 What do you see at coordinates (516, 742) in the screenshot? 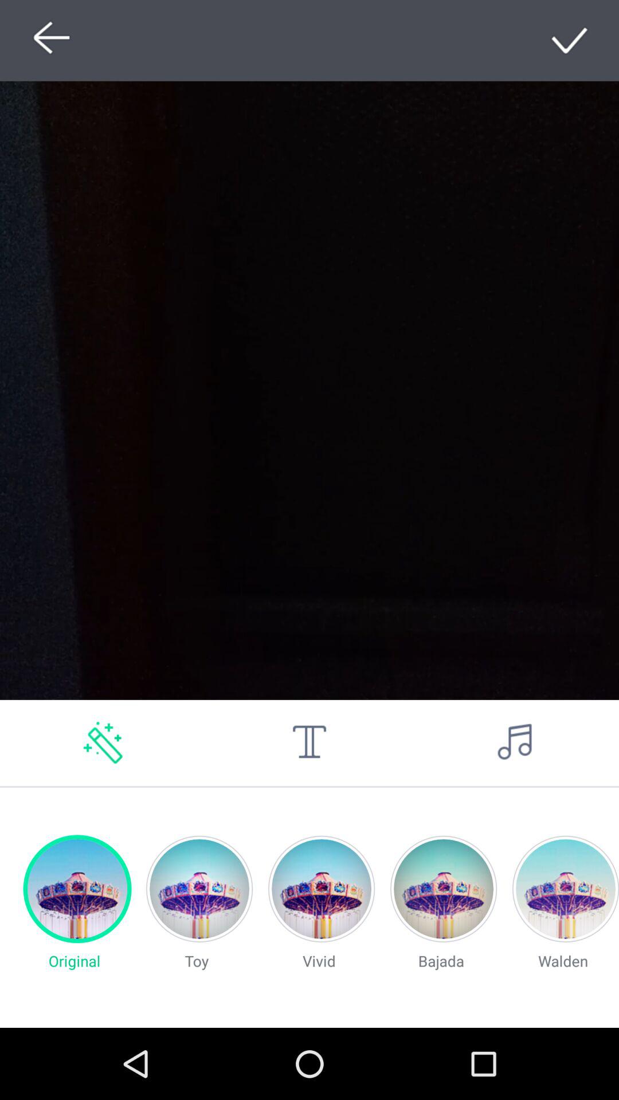
I see `play music` at bounding box center [516, 742].